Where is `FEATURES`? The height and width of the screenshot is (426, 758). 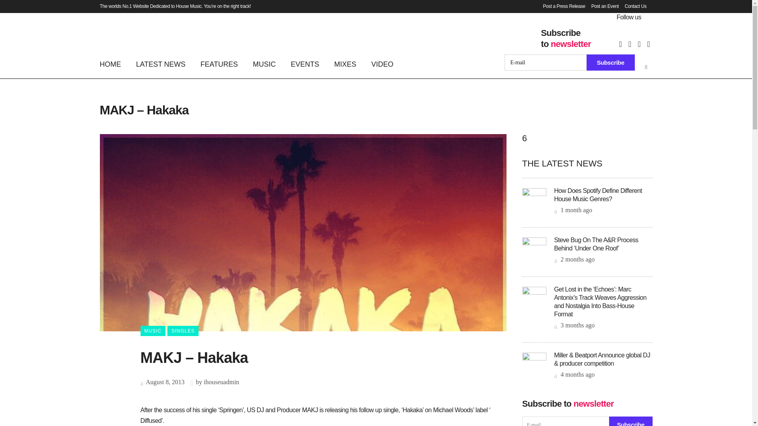 FEATURES is located at coordinates (220, 64).